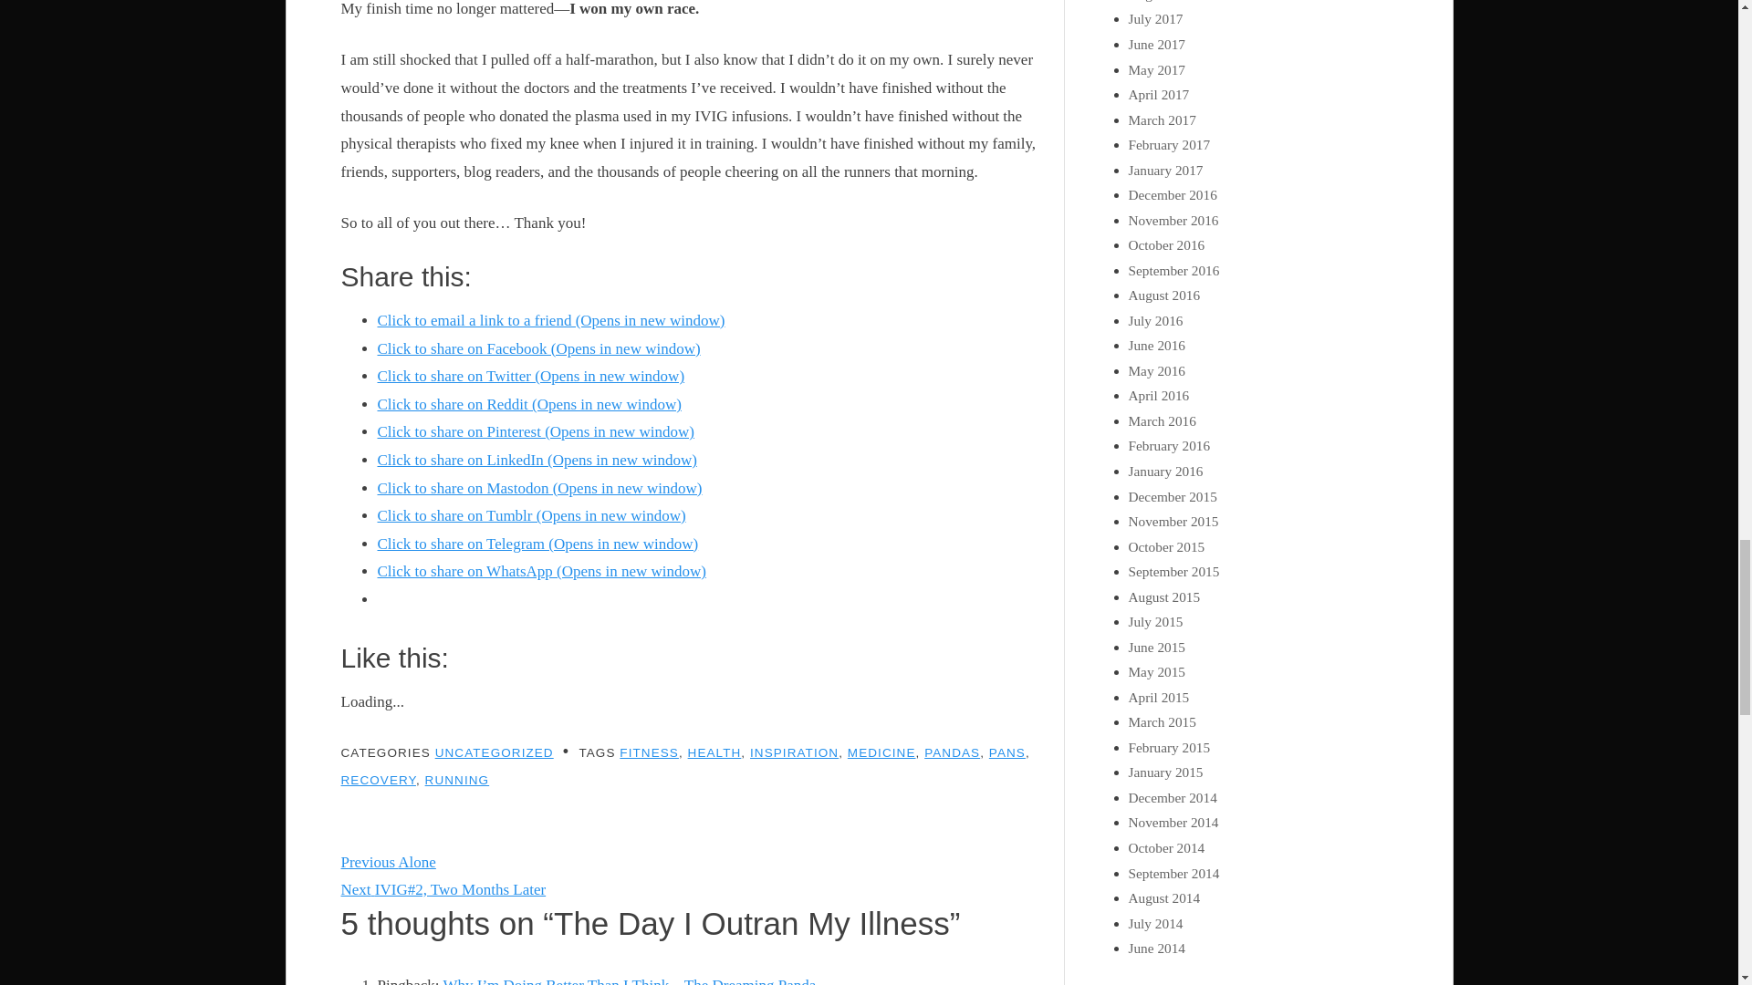 This screenshot has height=985, width=1752. What do you see at coordinates (539, 348) in the screenshot?
I see `Click to share on Facebook` at bounding box center [539, 348].